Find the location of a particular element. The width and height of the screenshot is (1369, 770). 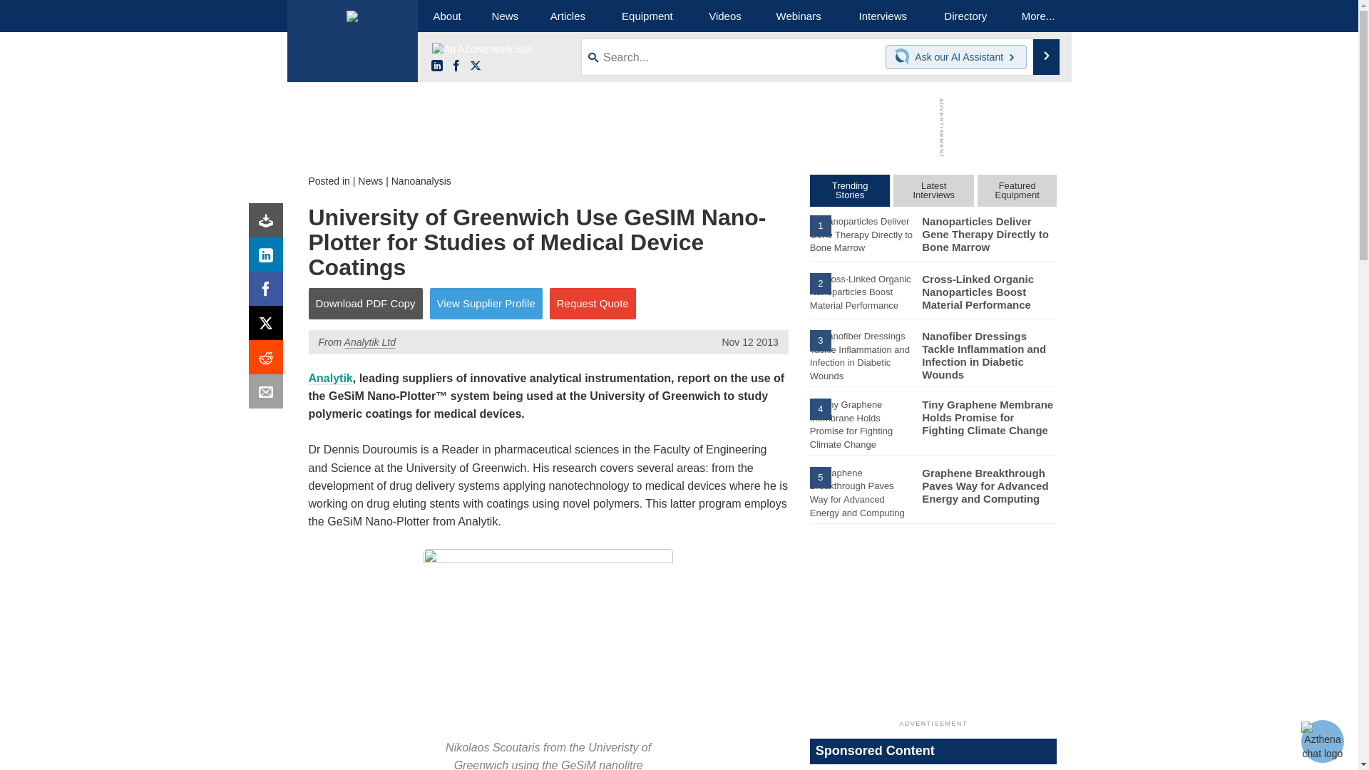

X is located at coordinates (269, 327).